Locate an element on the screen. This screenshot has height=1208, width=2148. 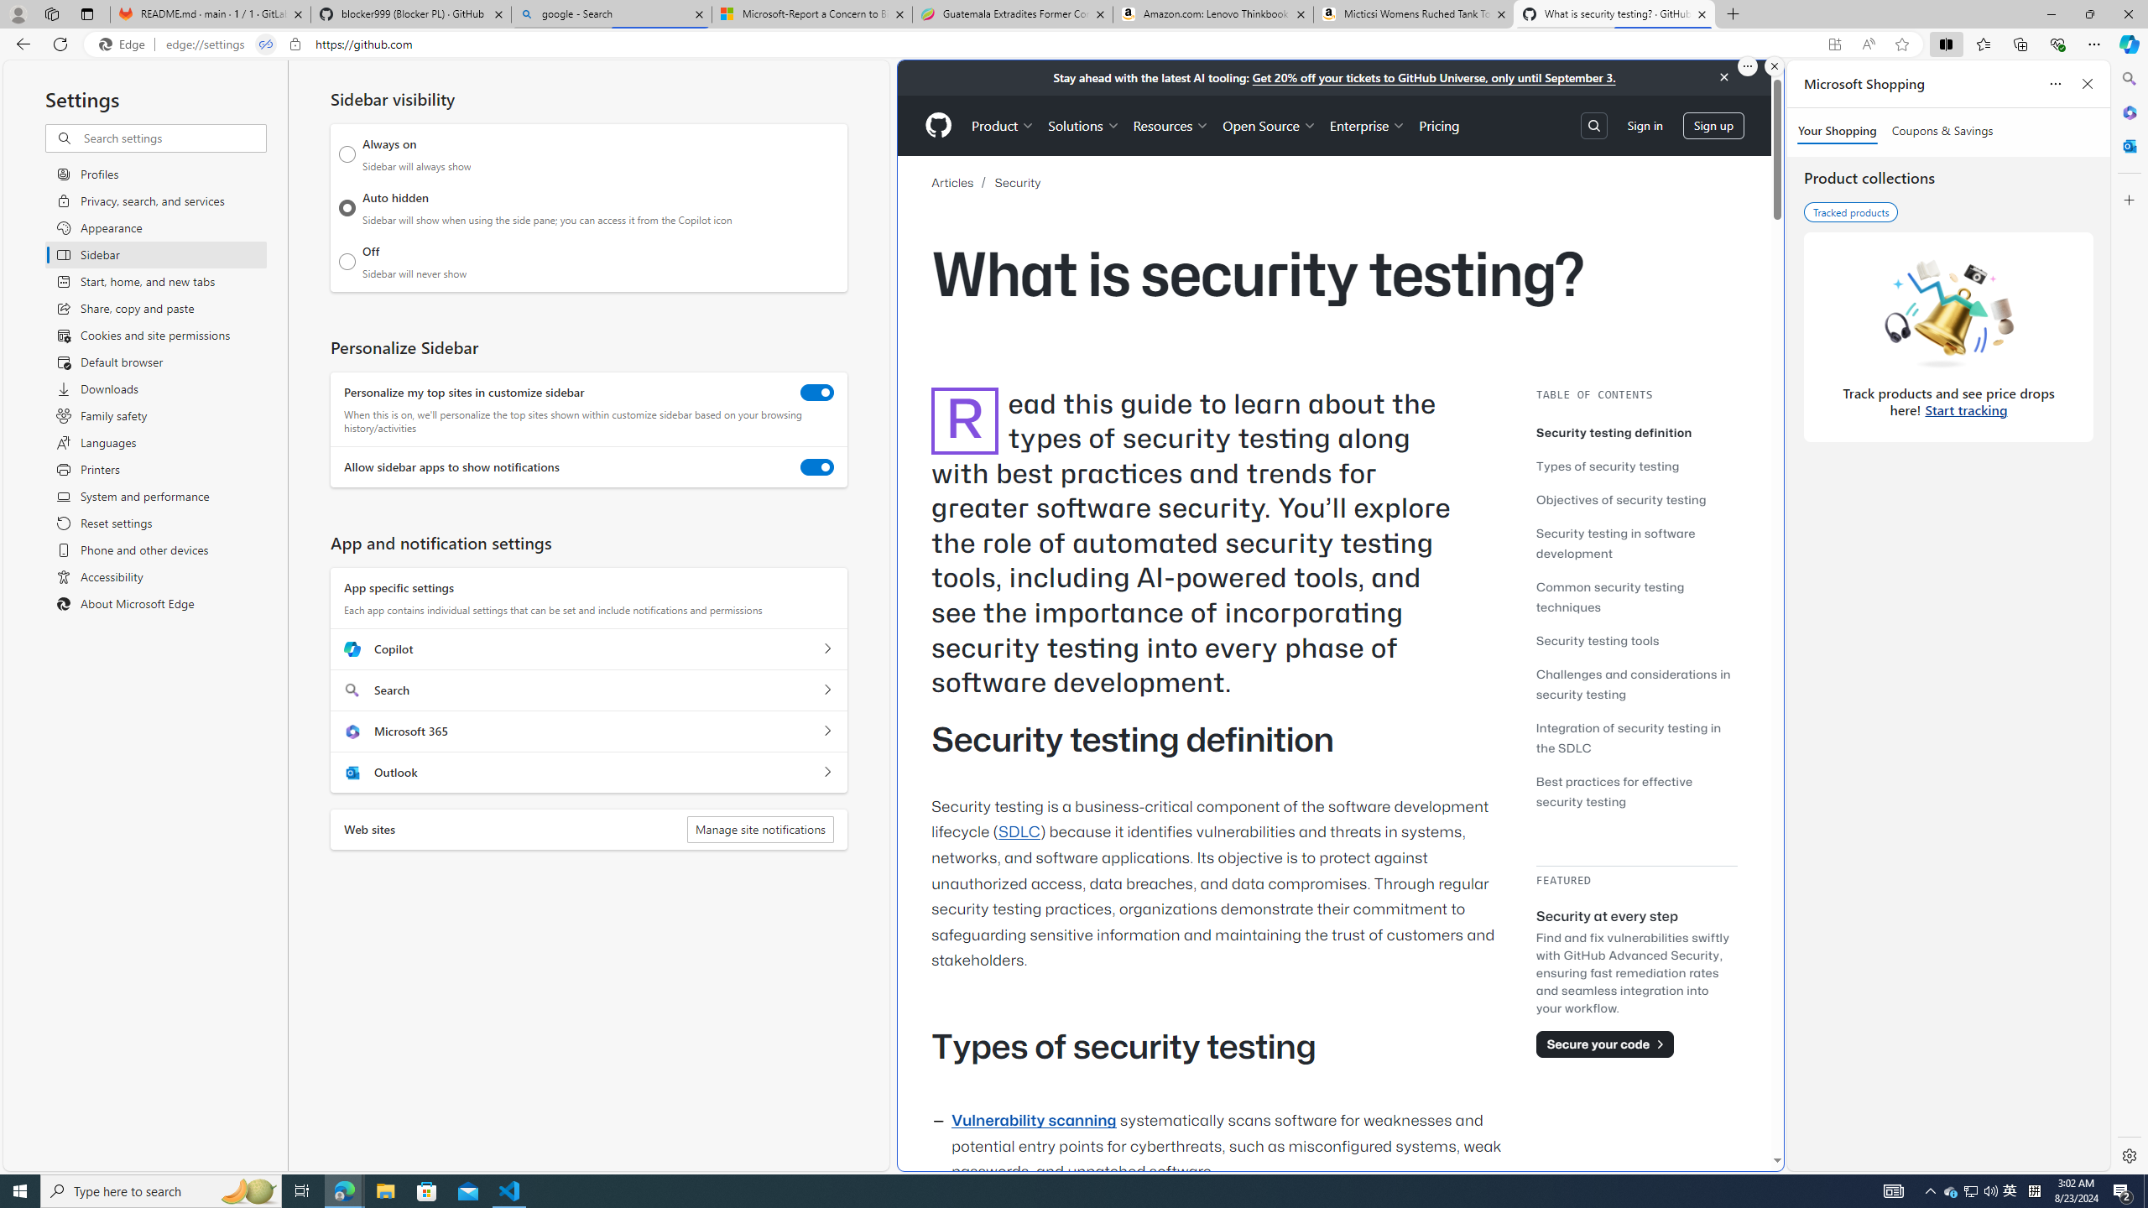
Close split screen. is located at coordinates (1774, 66).